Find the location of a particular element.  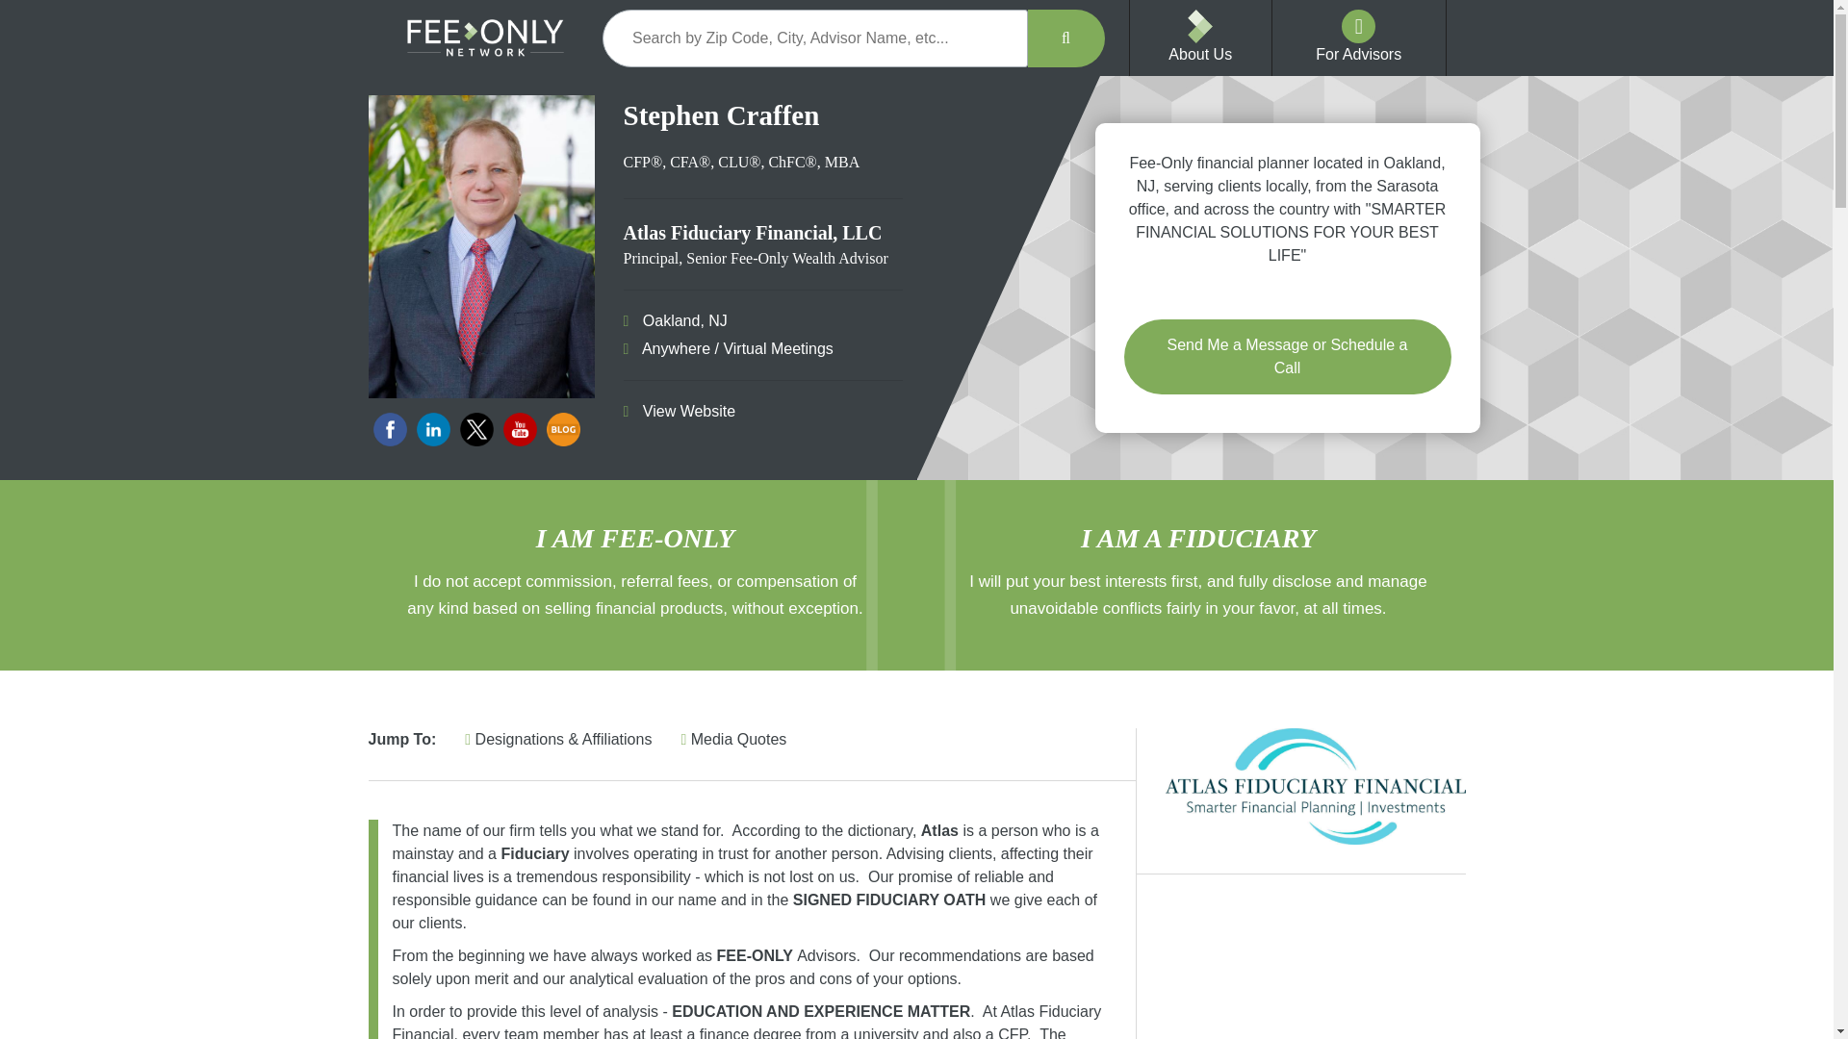

Log In is located at coordinates (1564, 99).